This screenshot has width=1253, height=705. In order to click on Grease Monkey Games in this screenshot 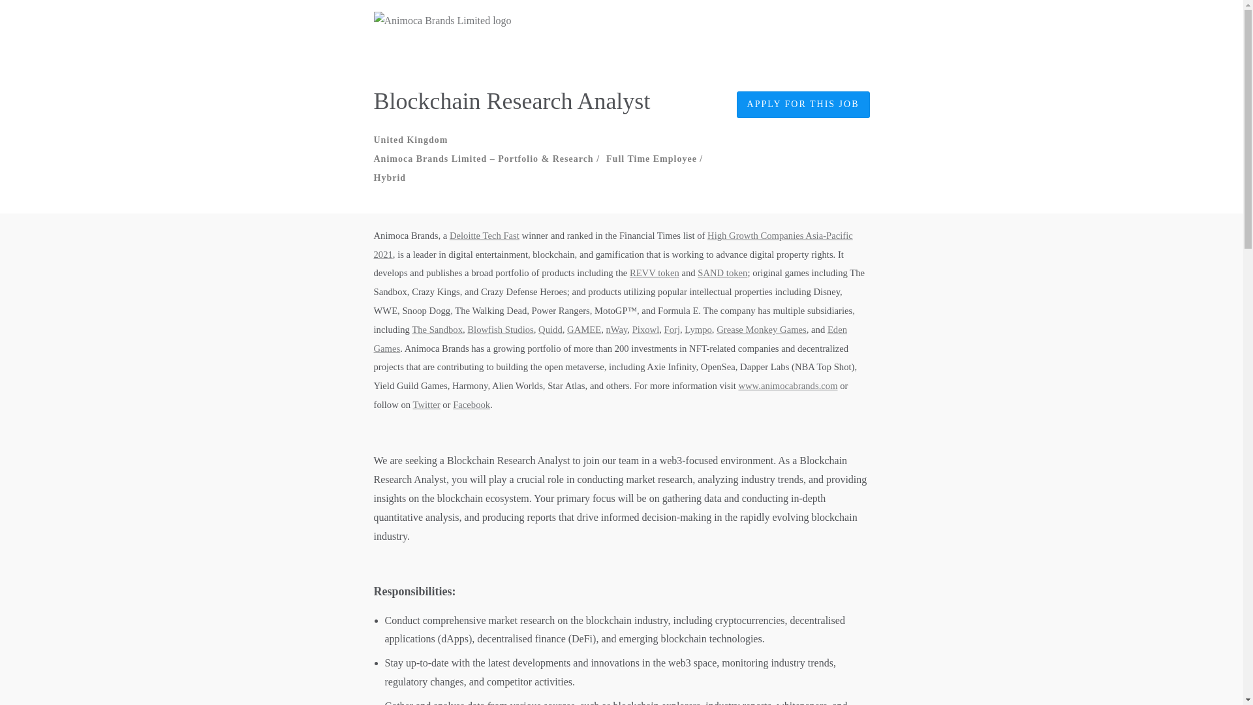, I will do `click(762, 329)`.